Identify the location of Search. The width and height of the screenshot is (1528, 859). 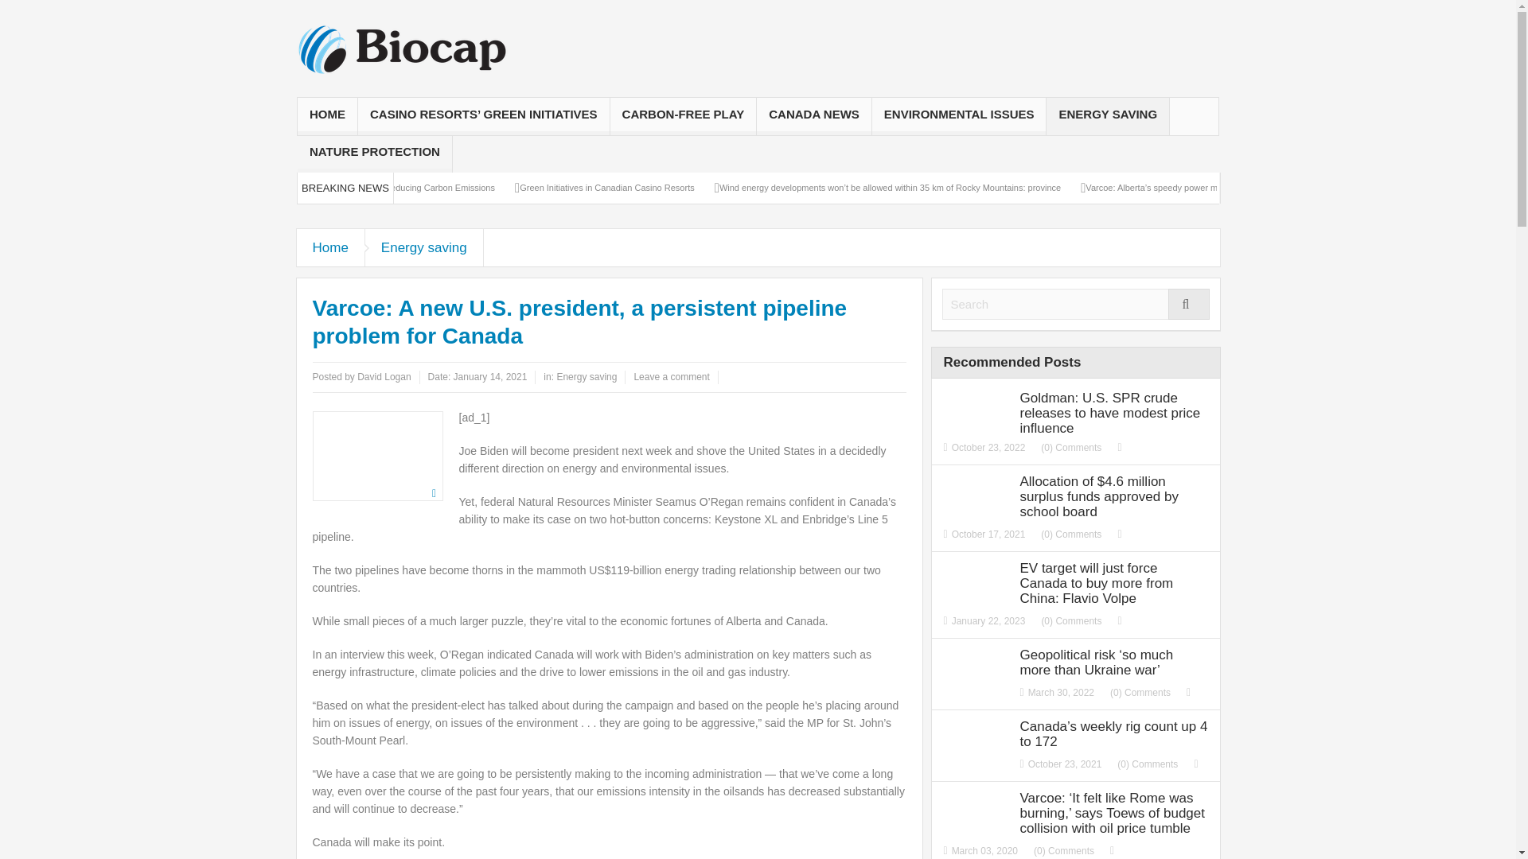
(1076, 304).